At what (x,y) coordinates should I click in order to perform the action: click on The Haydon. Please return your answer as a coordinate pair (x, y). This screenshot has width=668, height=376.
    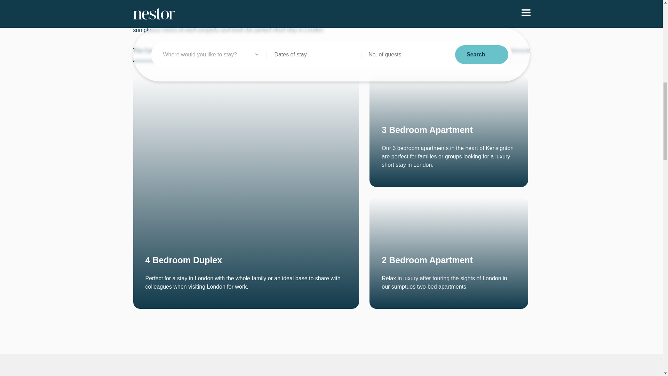
    Looking at the image, I should click on (284, 51).